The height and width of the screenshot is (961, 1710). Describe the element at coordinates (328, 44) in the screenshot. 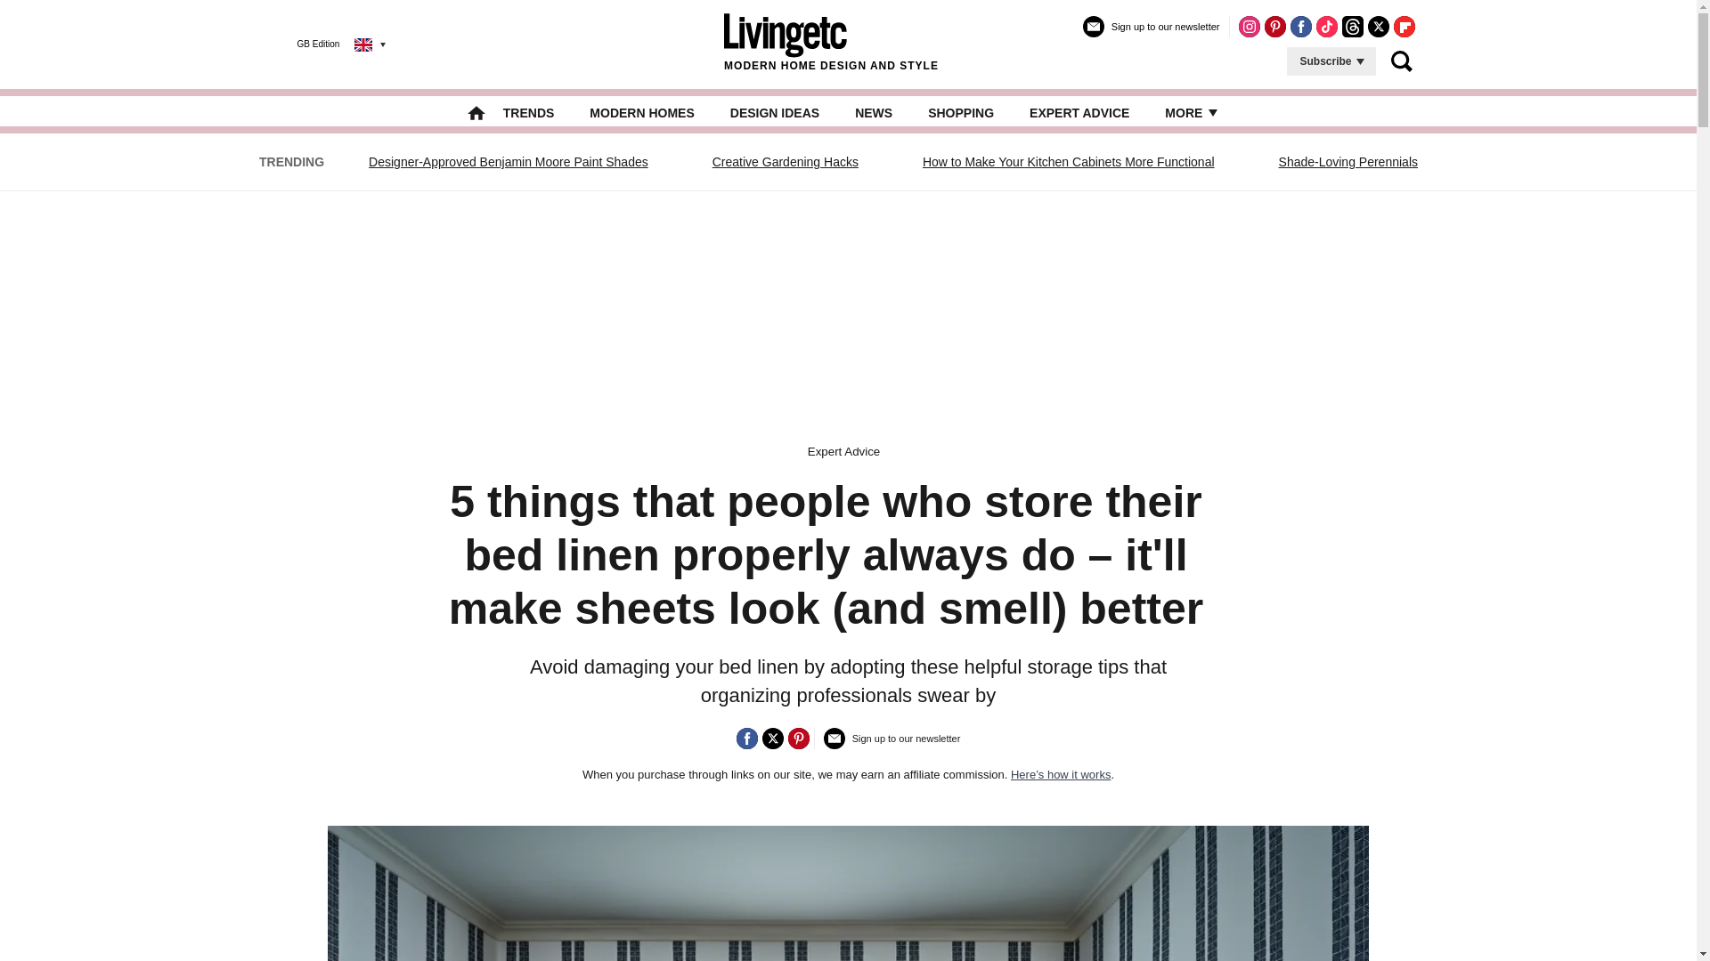

I see `GB Edition` at that location.